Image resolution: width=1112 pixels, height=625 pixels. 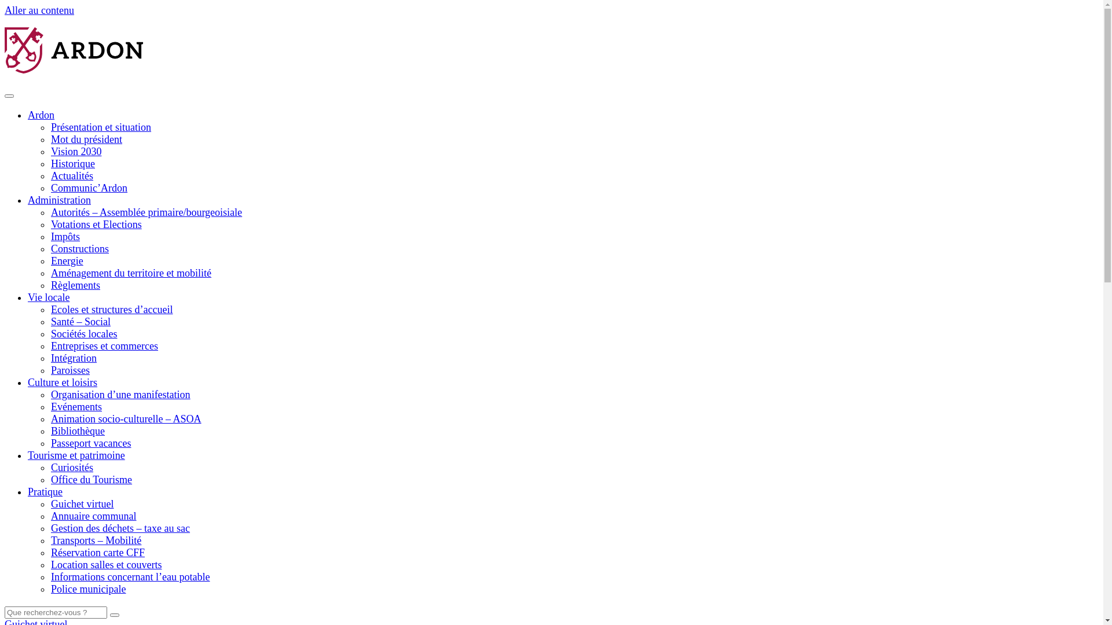 I want to click on Police municipale, so click(x=88, y=589).